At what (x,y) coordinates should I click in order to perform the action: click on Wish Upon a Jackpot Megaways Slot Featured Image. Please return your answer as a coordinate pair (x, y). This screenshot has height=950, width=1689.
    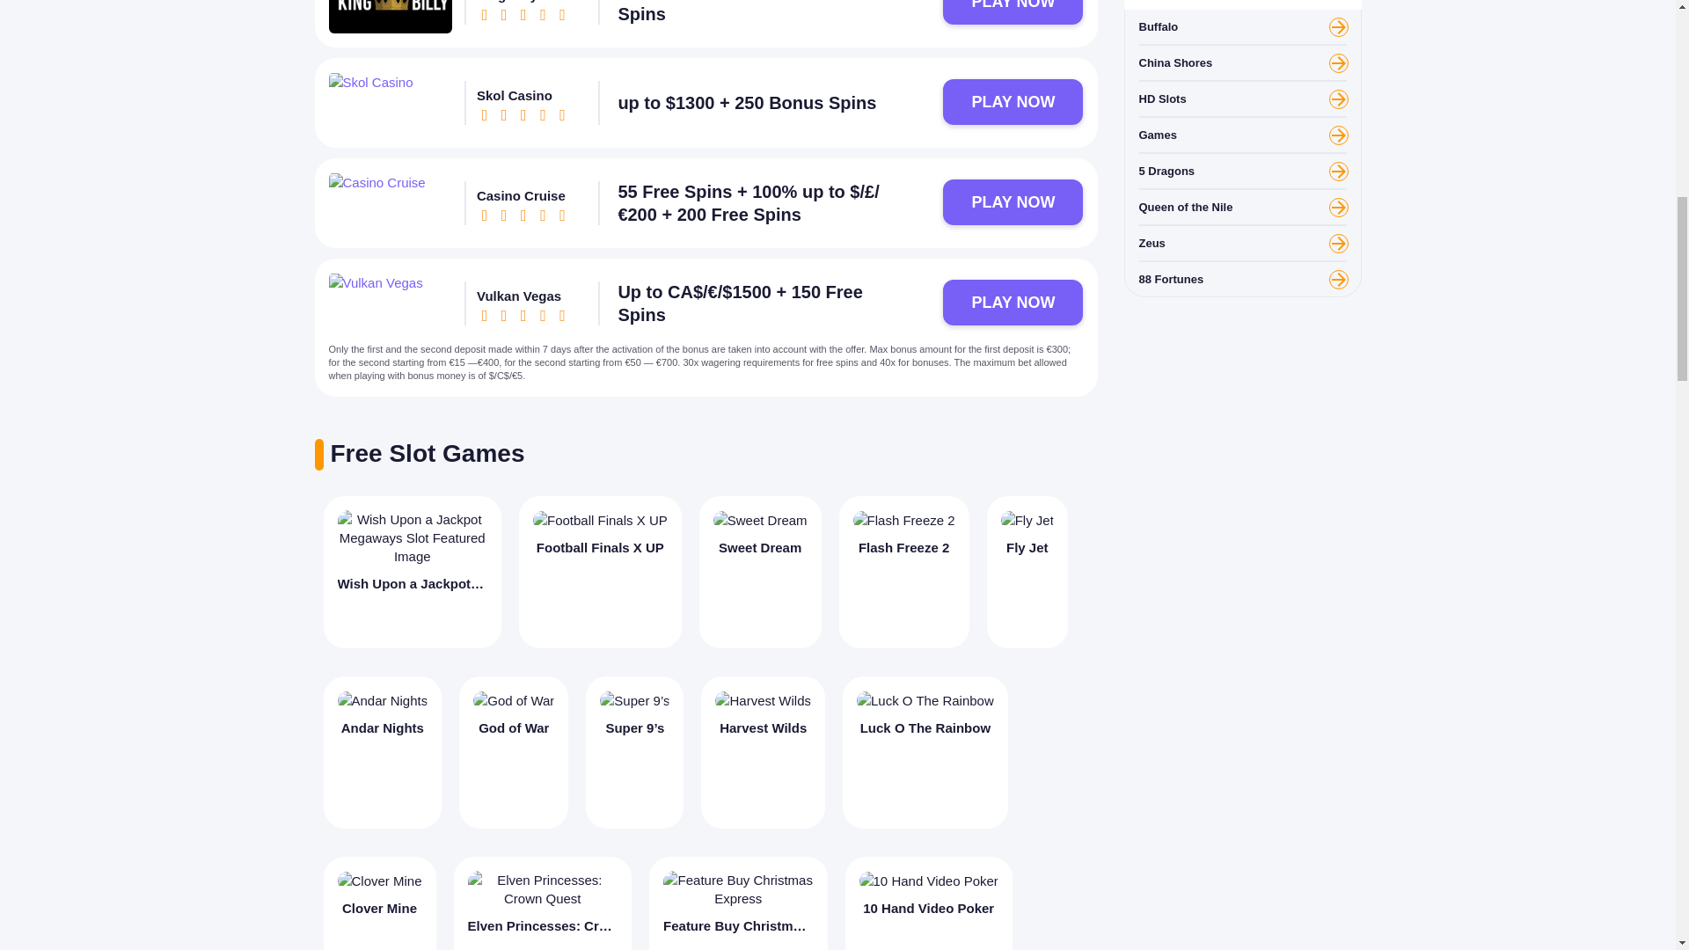
    Looking at the image, I should click on (413, 537).